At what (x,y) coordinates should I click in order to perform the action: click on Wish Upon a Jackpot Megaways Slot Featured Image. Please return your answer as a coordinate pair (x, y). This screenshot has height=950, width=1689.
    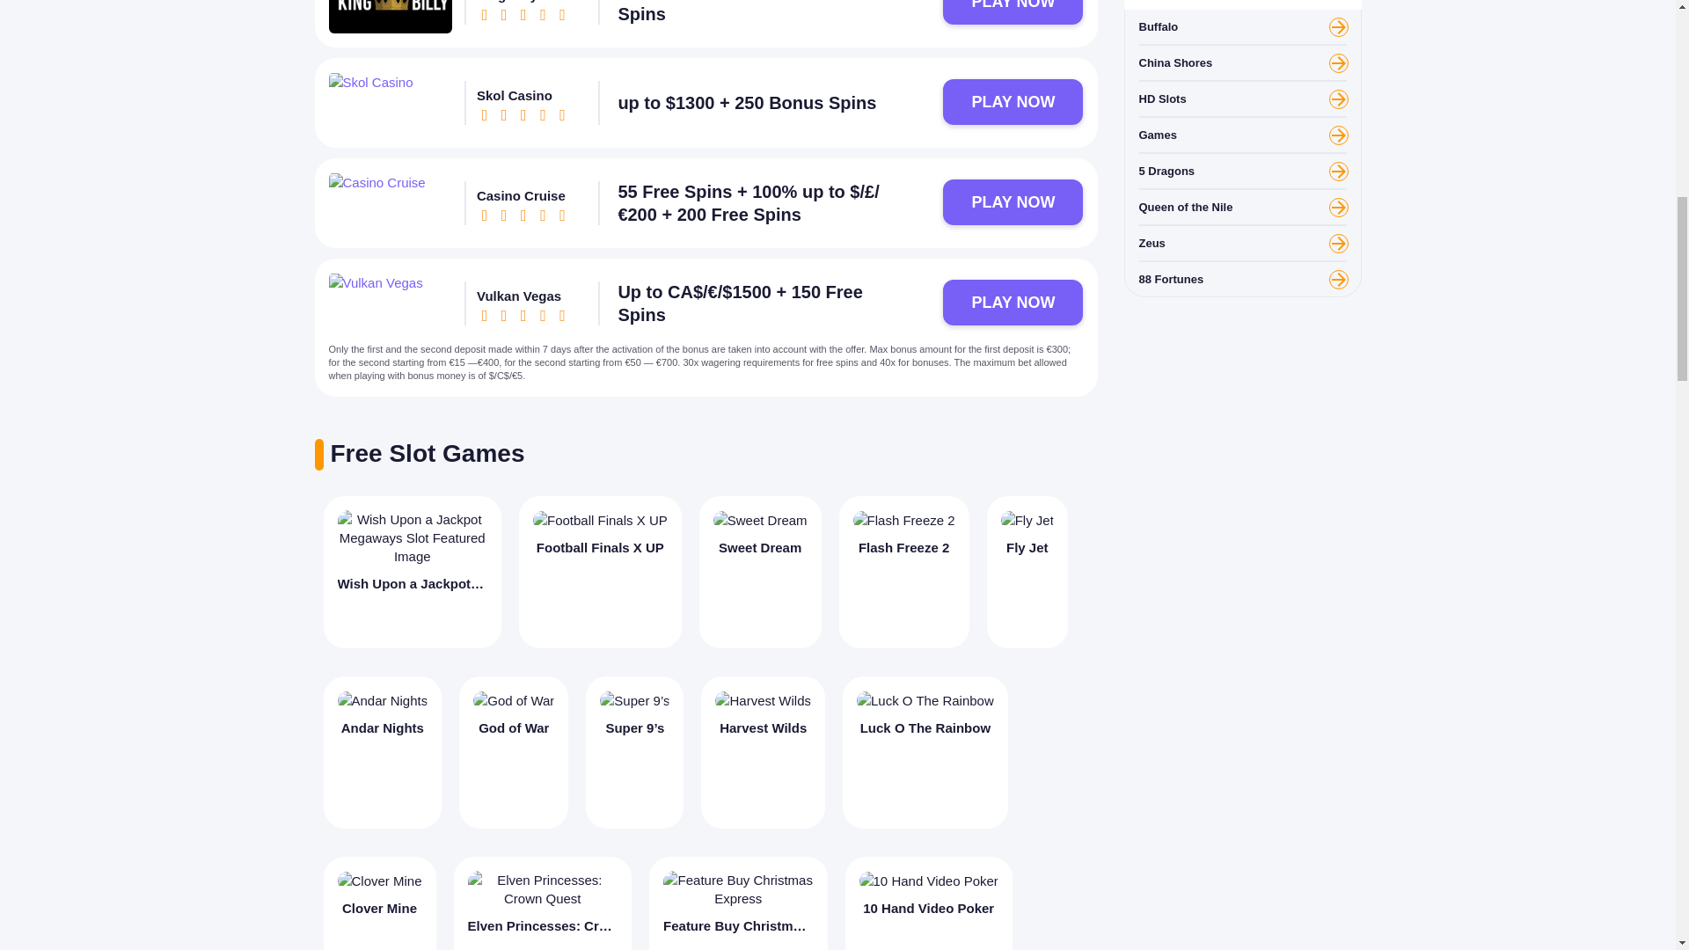
    Looking at the image, I should click on (413, 537).